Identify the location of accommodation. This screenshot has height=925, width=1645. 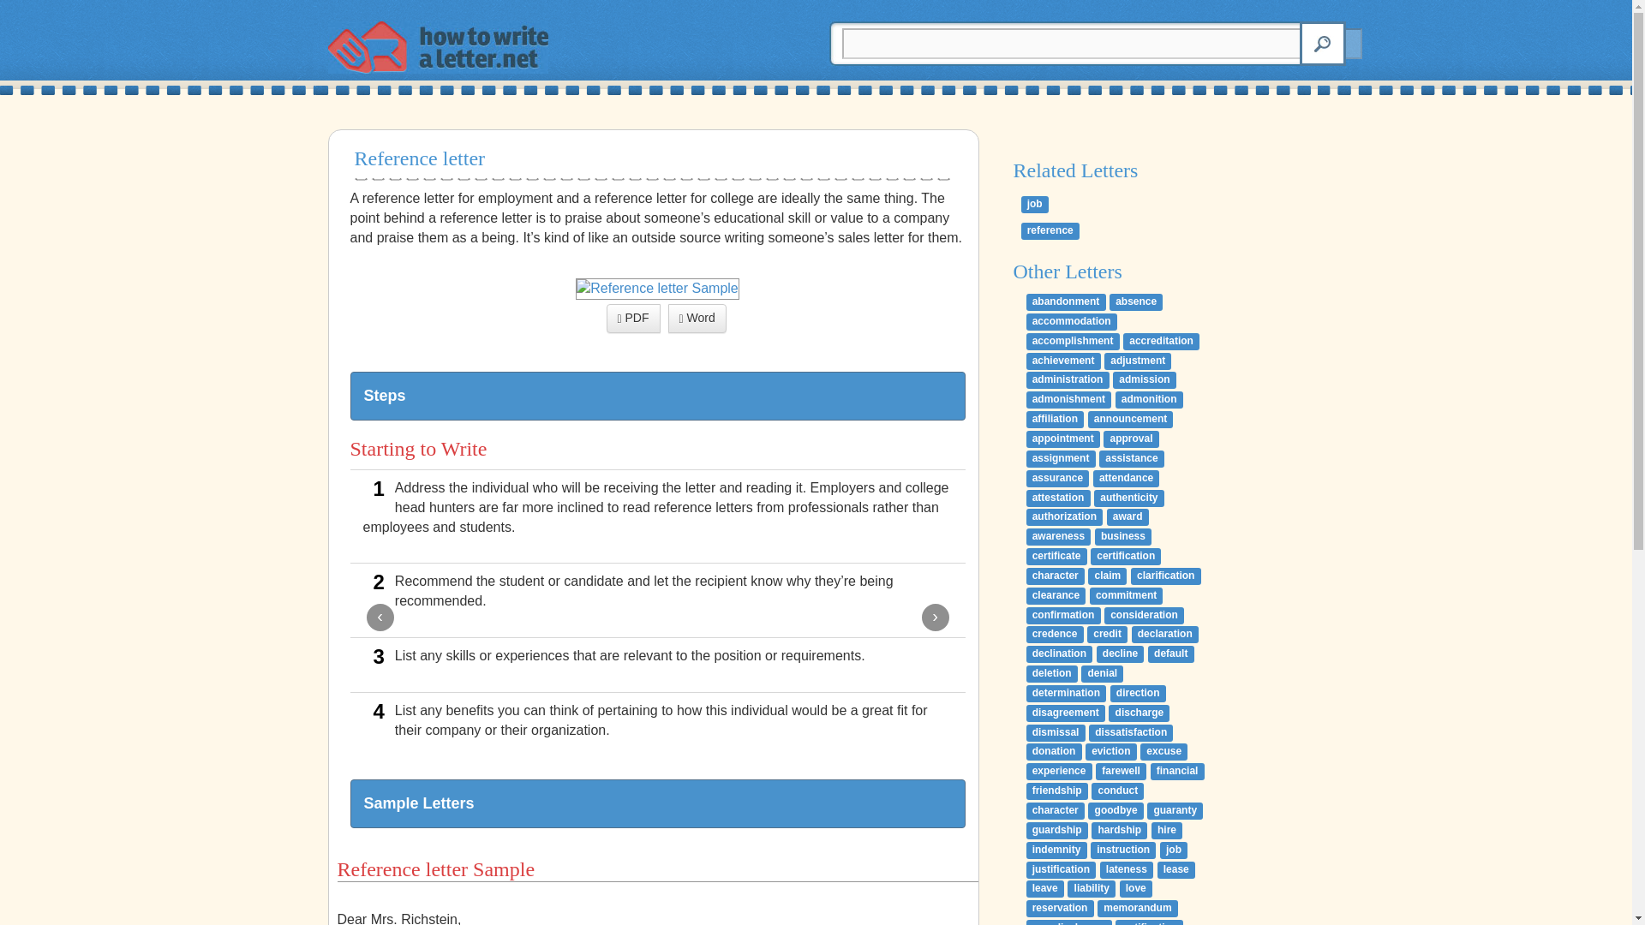
(1071, 322).